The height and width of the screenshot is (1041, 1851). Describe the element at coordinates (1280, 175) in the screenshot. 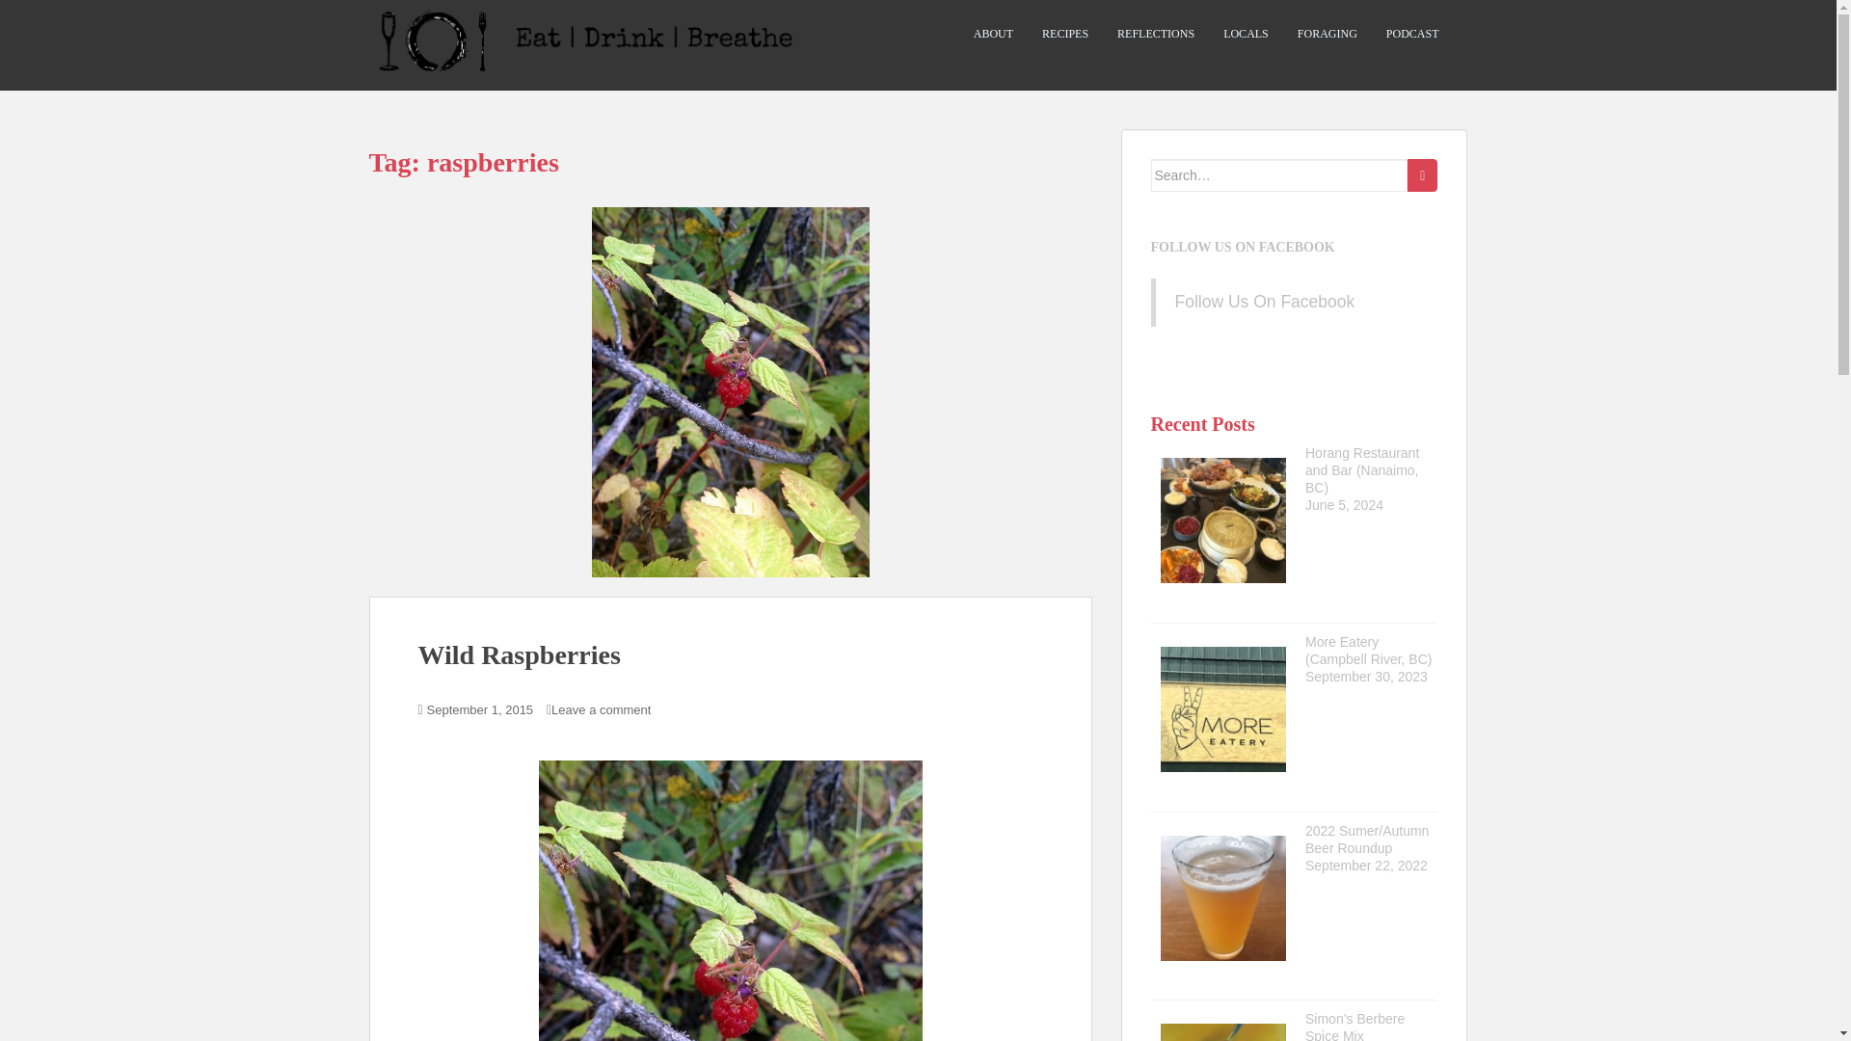

I see `Search for:` at that location.